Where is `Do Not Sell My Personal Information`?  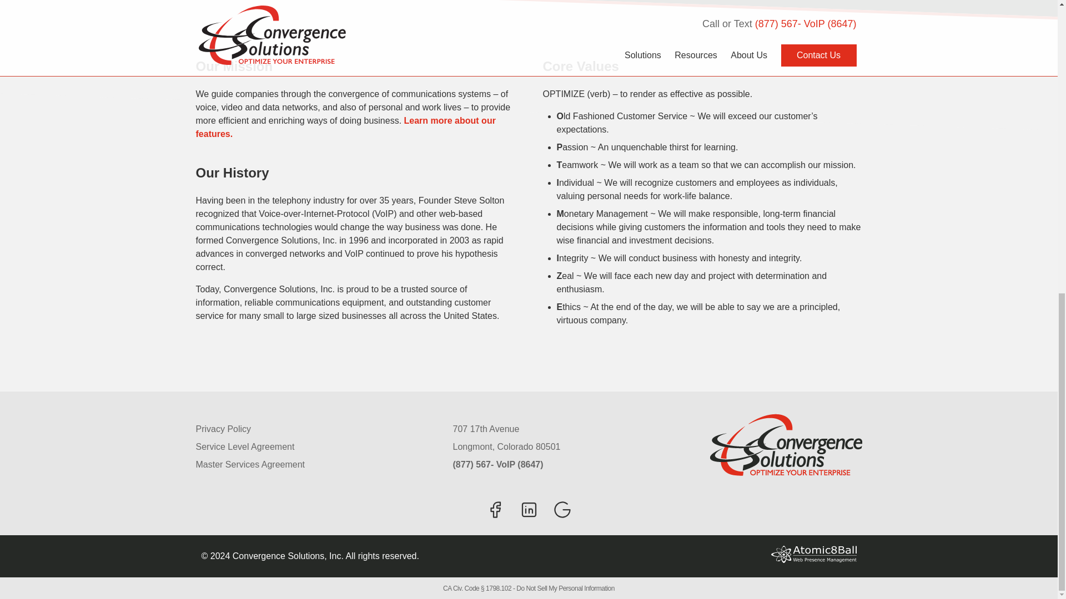
Do Not Sell My Personal Information is located at coordinates (565, 588).